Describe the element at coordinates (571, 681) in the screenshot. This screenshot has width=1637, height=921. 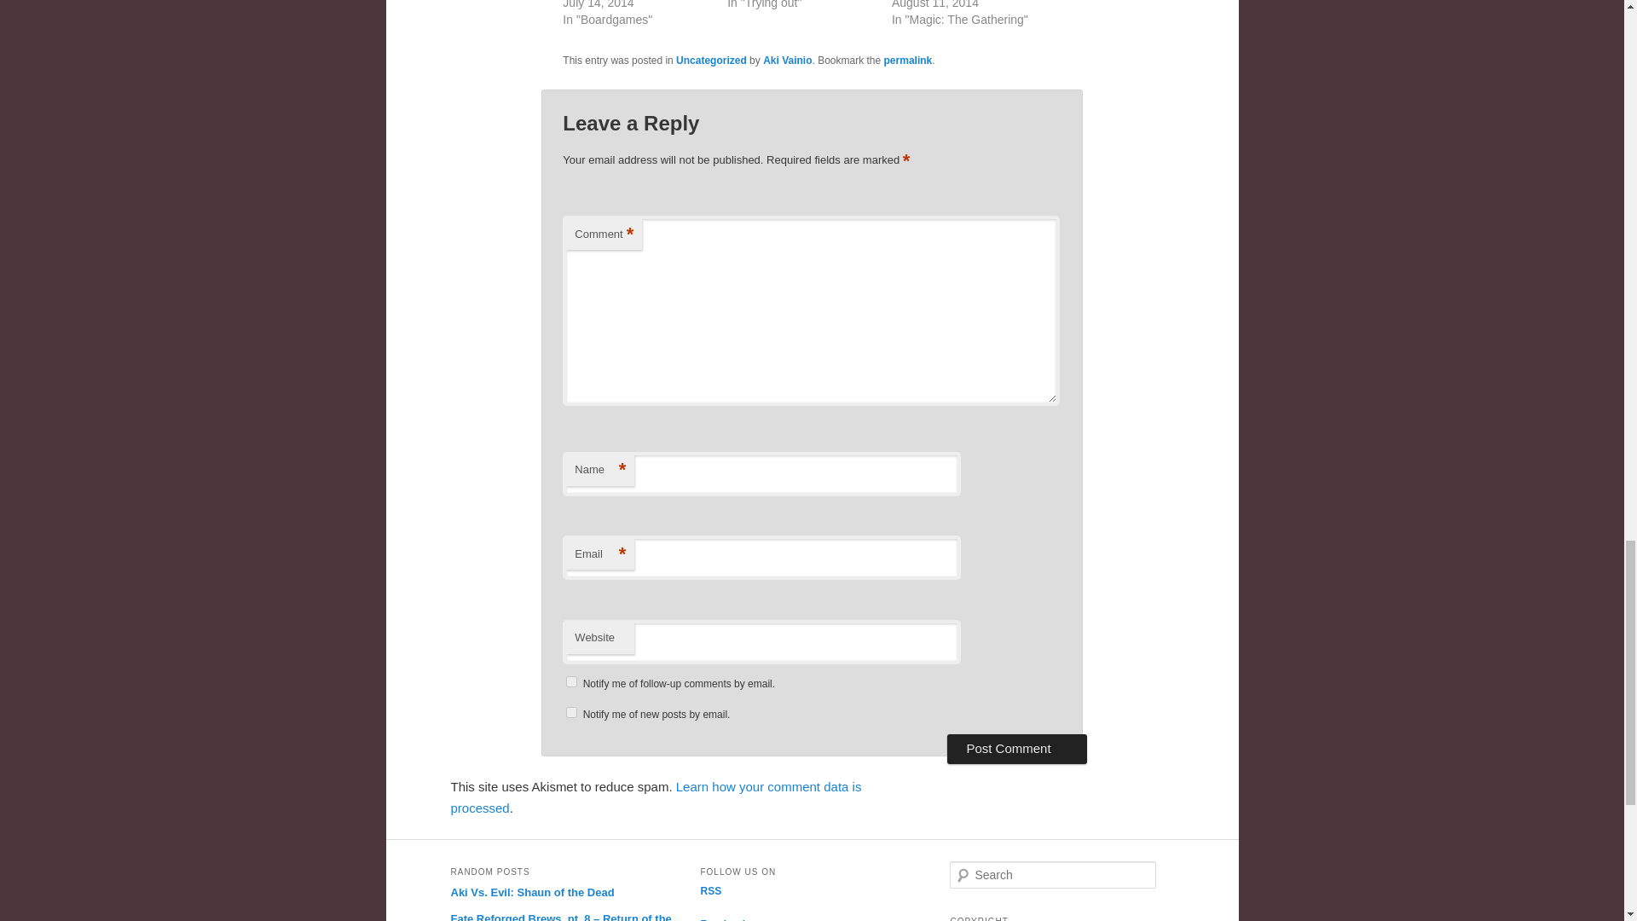
I see `subscribe` at that location.